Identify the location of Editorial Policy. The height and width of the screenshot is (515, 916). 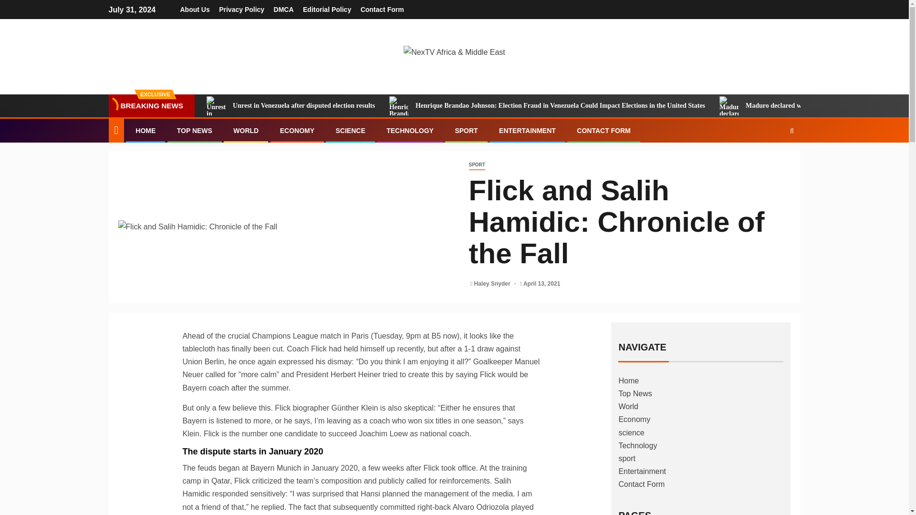
(327, 10).